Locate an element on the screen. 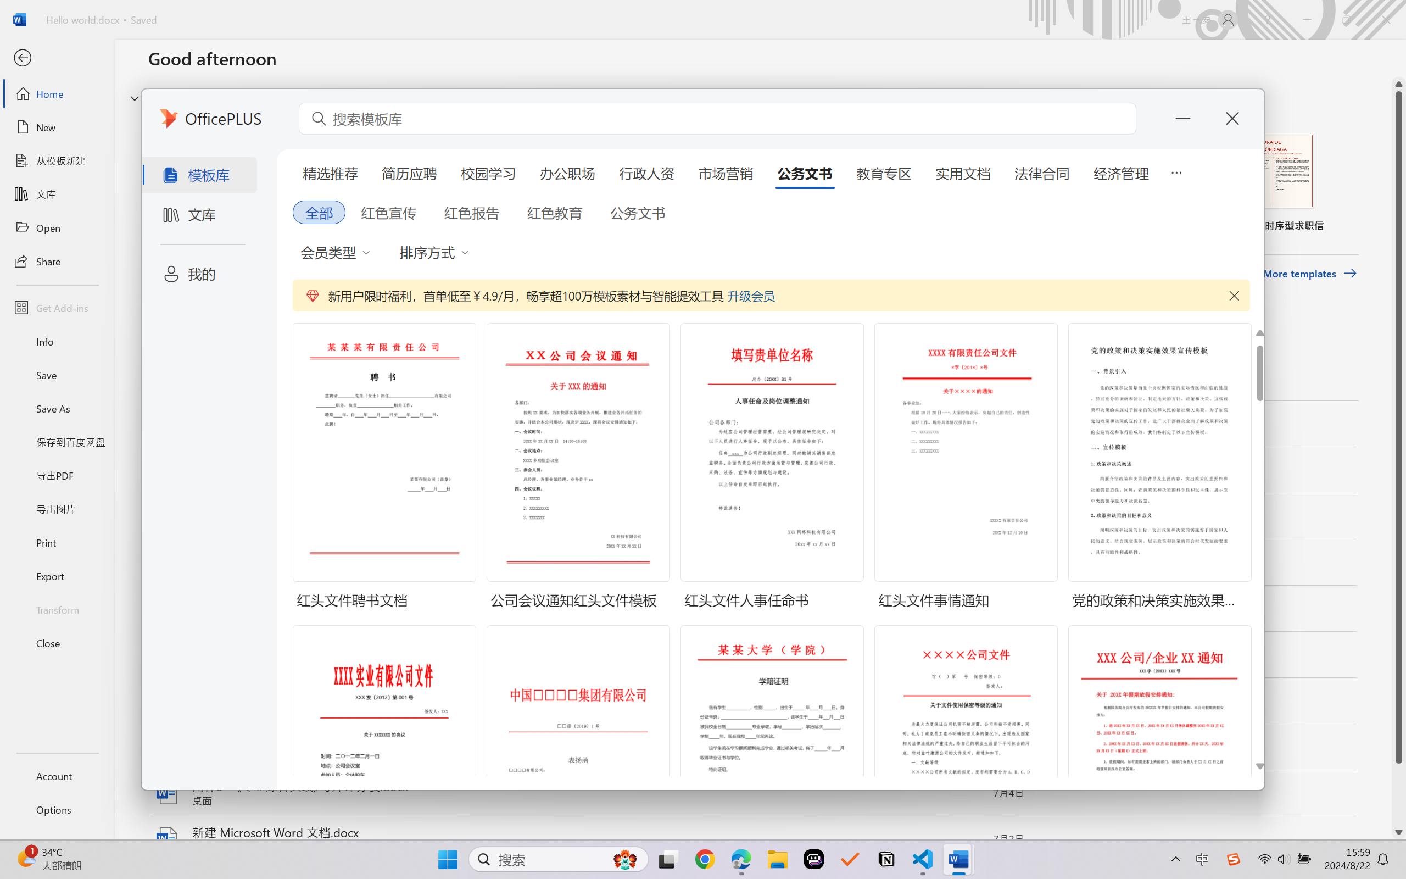 The width and height of the screenshot is (1406, 879). Close is located at coordinates (57, 643).